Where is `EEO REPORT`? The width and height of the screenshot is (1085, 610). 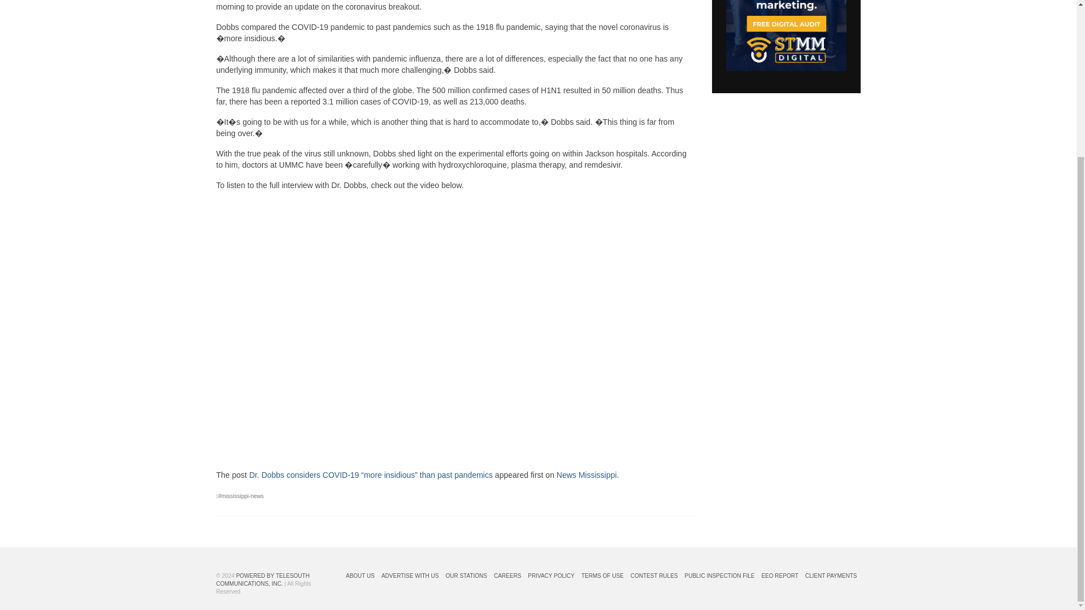
EEO REPORT is located at coordinates (779, 576).